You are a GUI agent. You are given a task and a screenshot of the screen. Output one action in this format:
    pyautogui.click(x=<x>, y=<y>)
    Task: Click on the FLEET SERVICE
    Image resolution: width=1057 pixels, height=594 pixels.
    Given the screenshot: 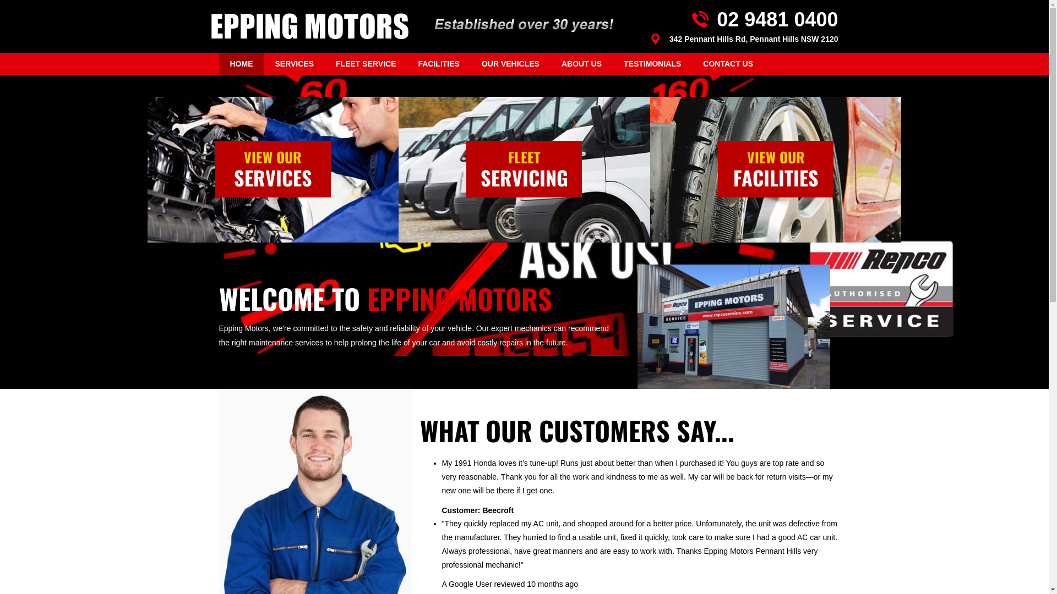 What is the action you would take?
    pyautogui.click(x=366, y=64)
    